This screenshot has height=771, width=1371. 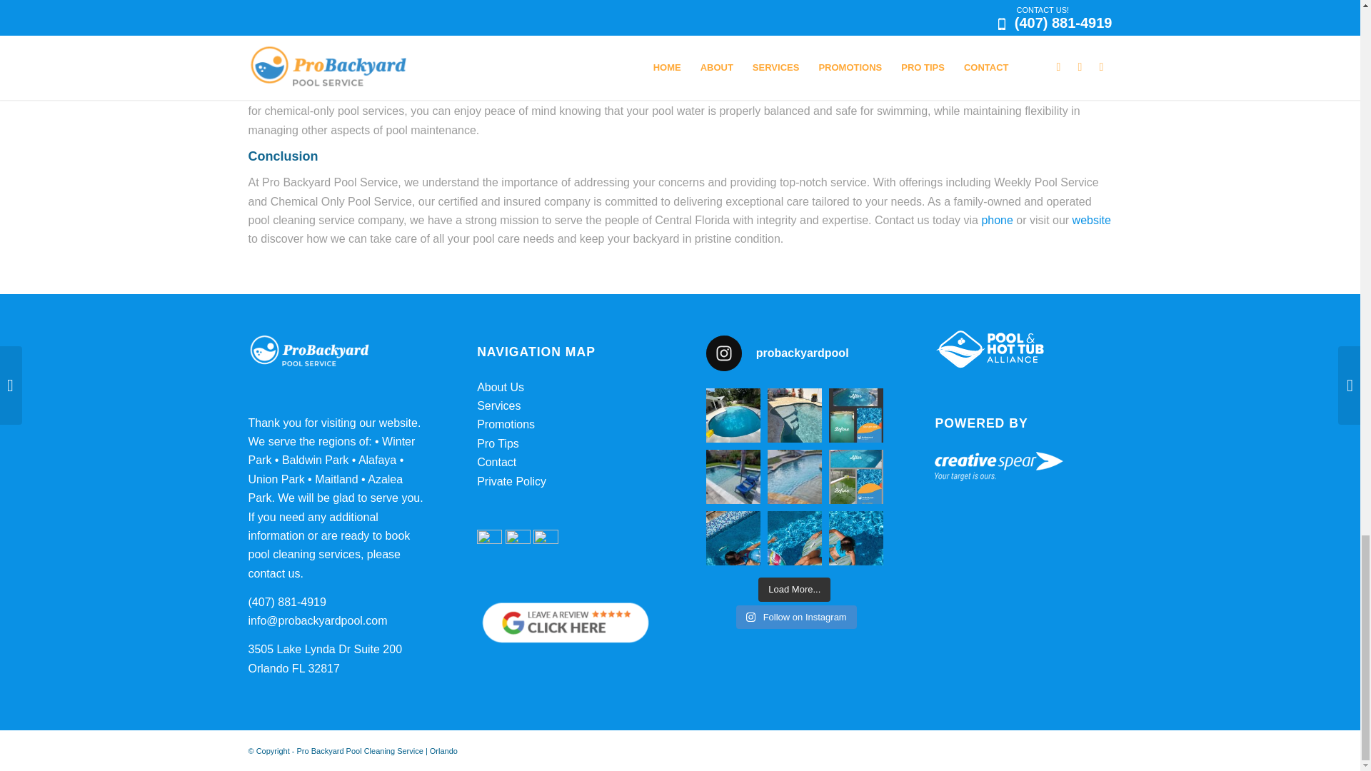 I want to click on Load More..., so click(x=794, y=590).